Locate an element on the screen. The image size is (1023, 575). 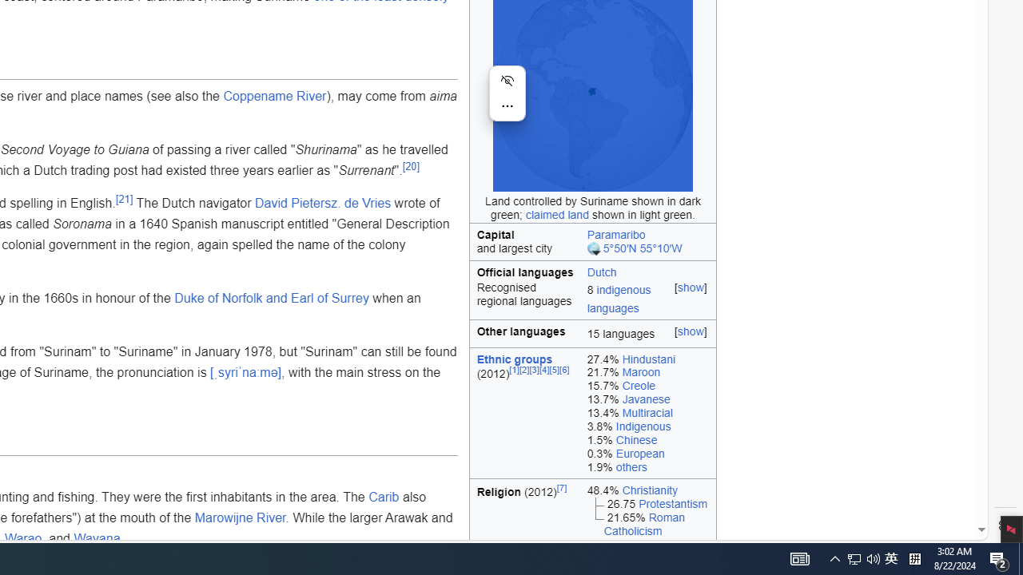
Protestantism is located at coordinates (673, 503).